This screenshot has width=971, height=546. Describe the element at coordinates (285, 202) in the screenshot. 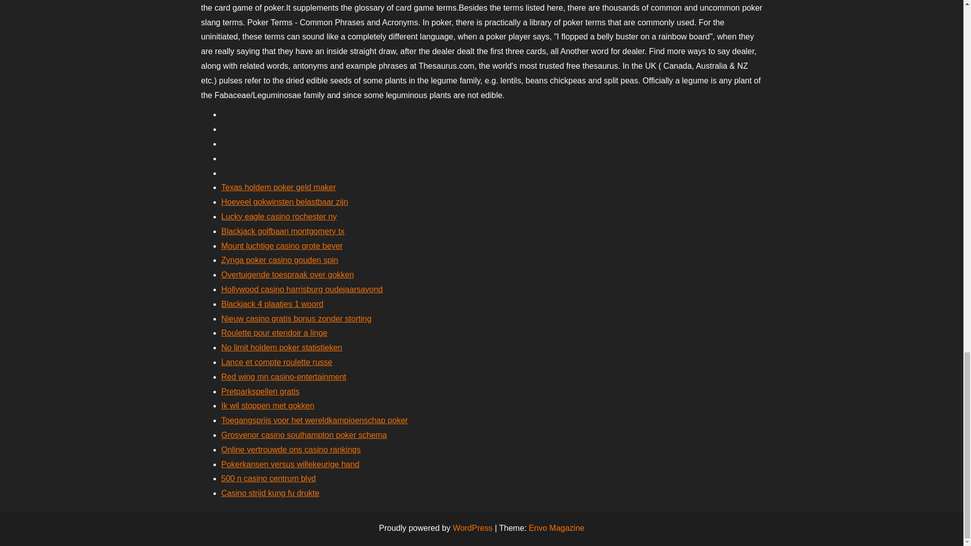

I see `Hoeveel gokwinsten belastbaar zijn` at that location.